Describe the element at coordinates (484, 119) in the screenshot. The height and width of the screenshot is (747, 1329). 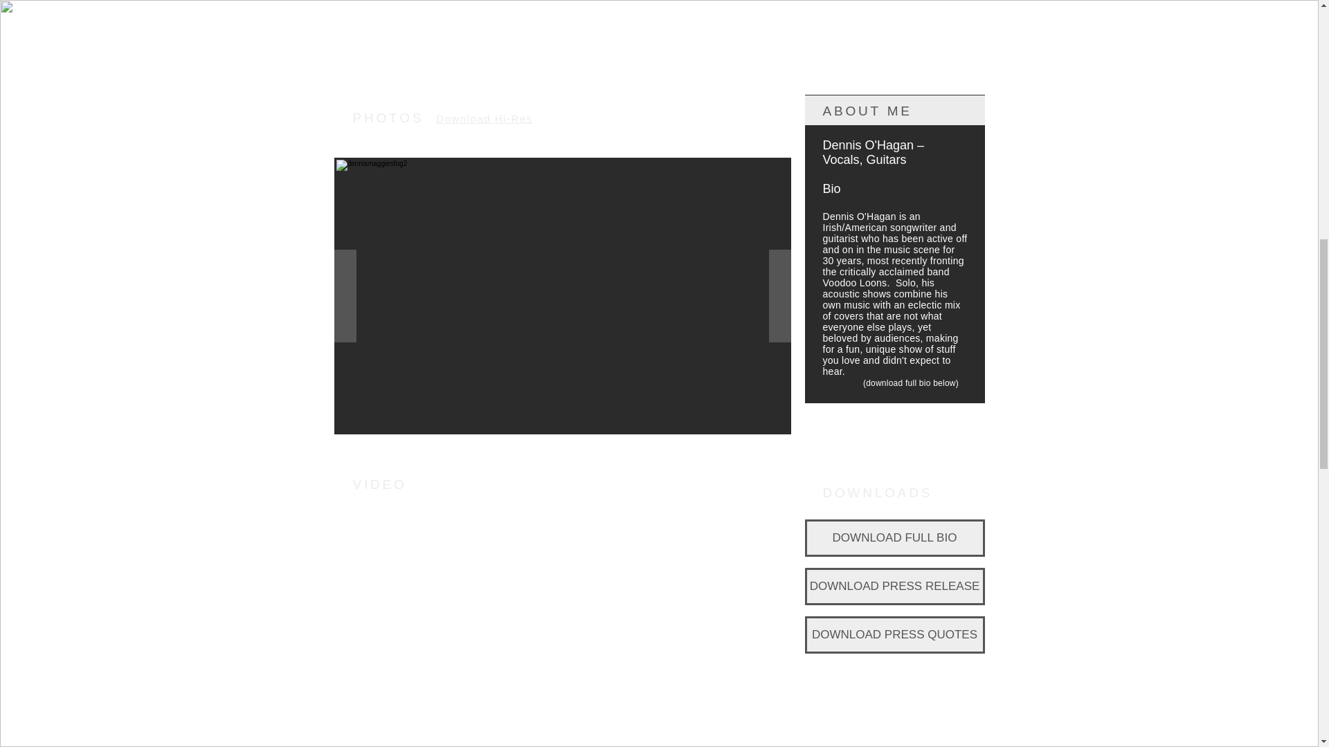
I see `Download Hi-Res` at that location.